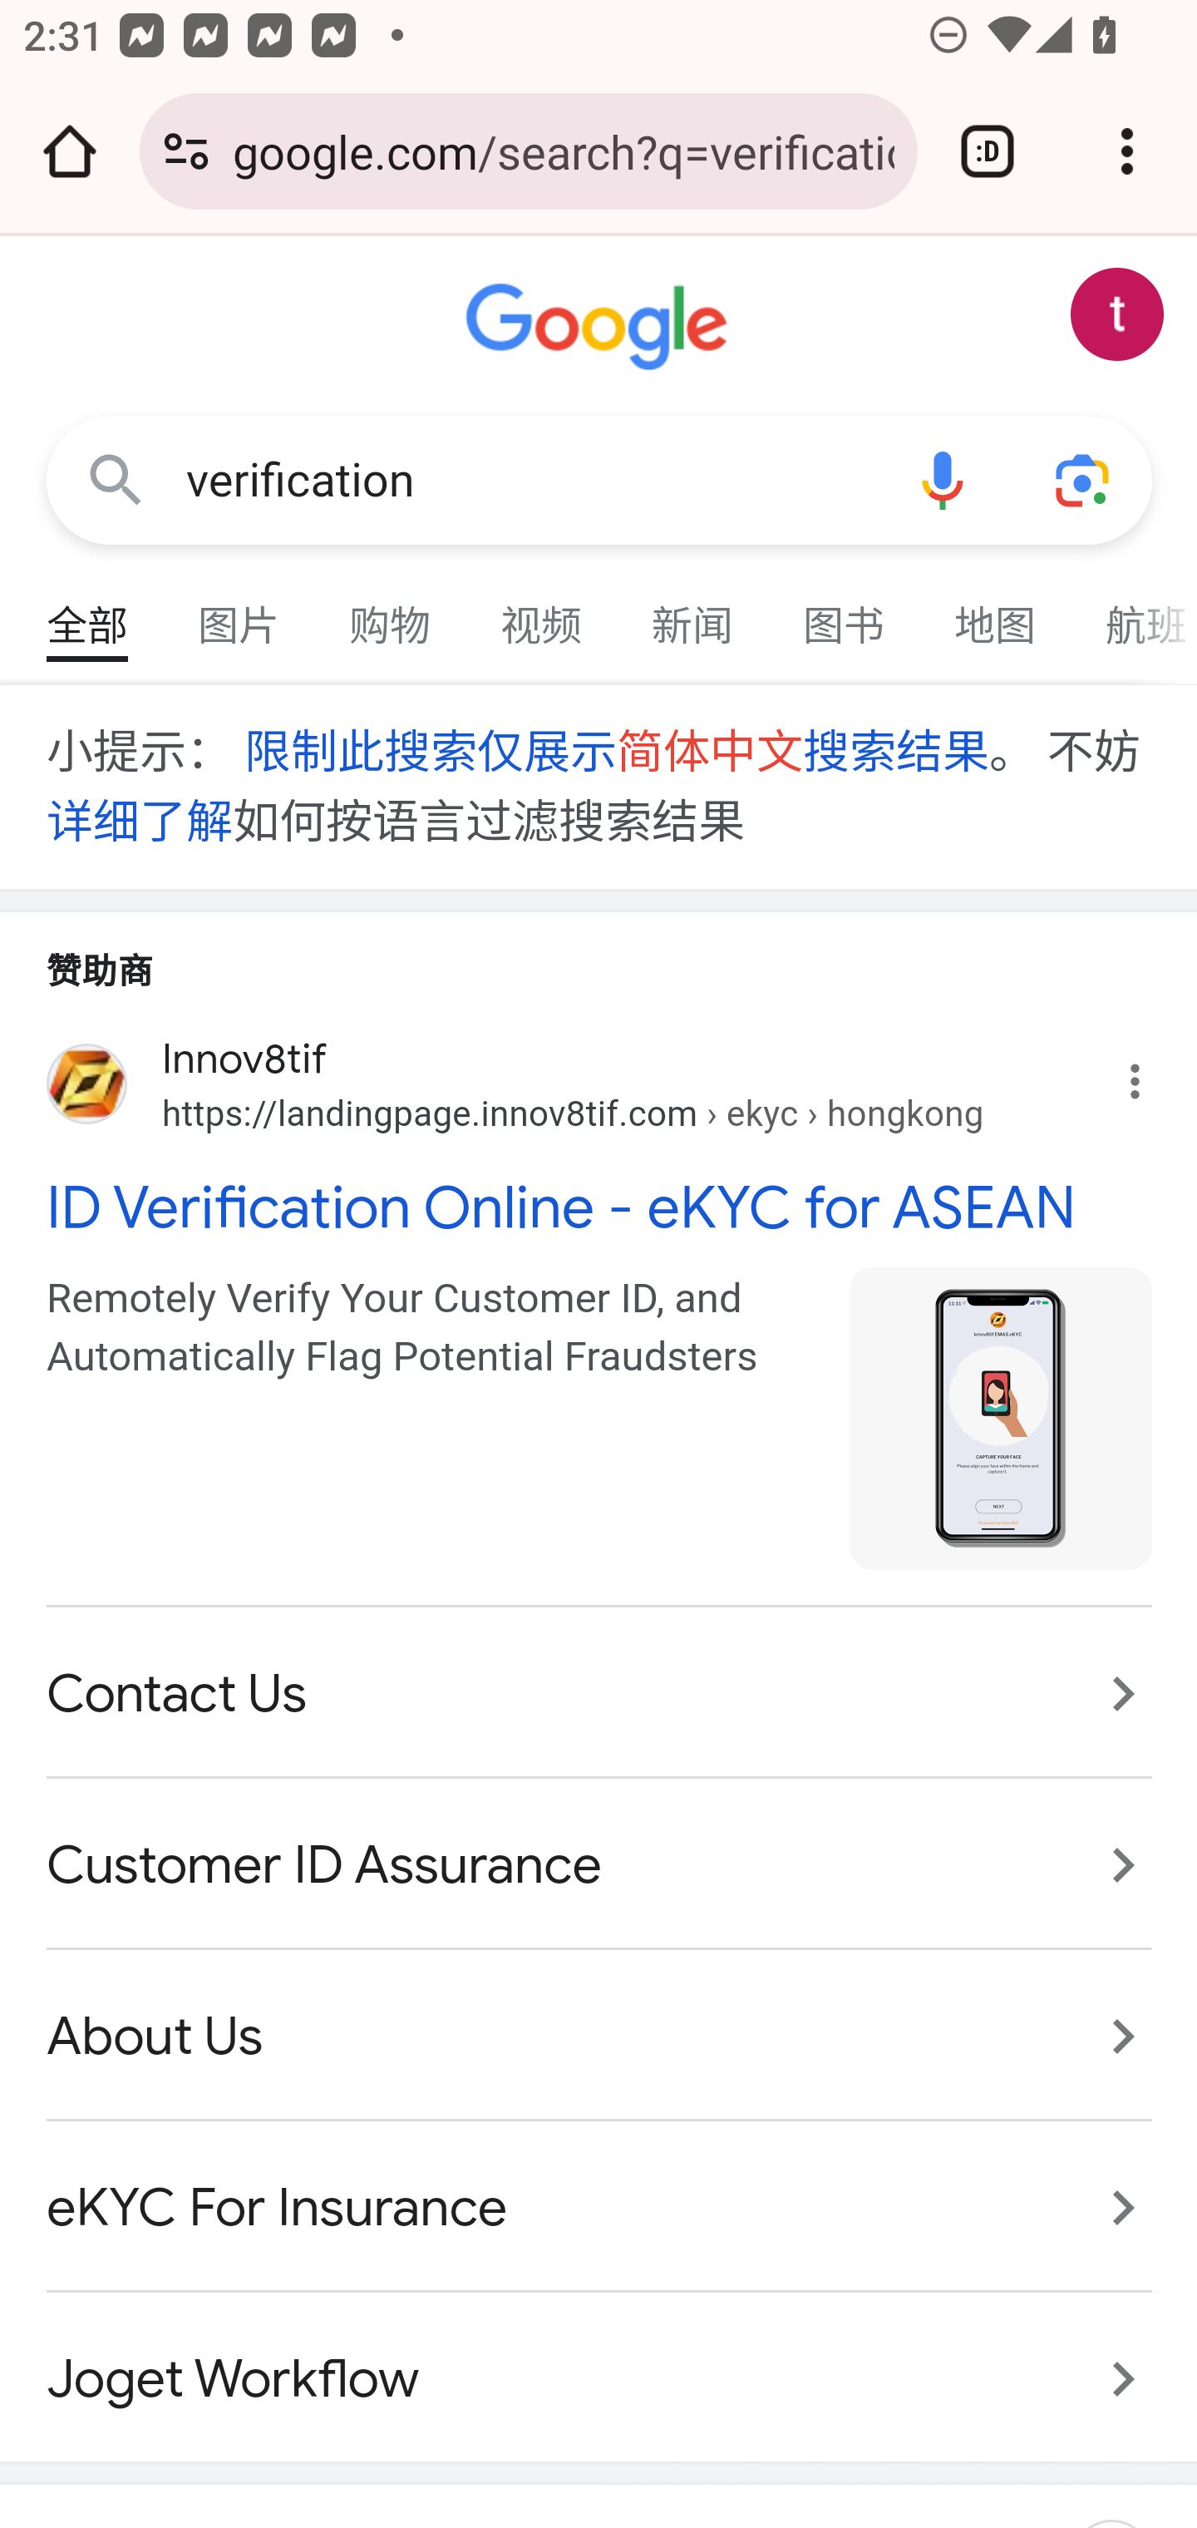  I want to click on Switch or close tabs, so click(988, 151).